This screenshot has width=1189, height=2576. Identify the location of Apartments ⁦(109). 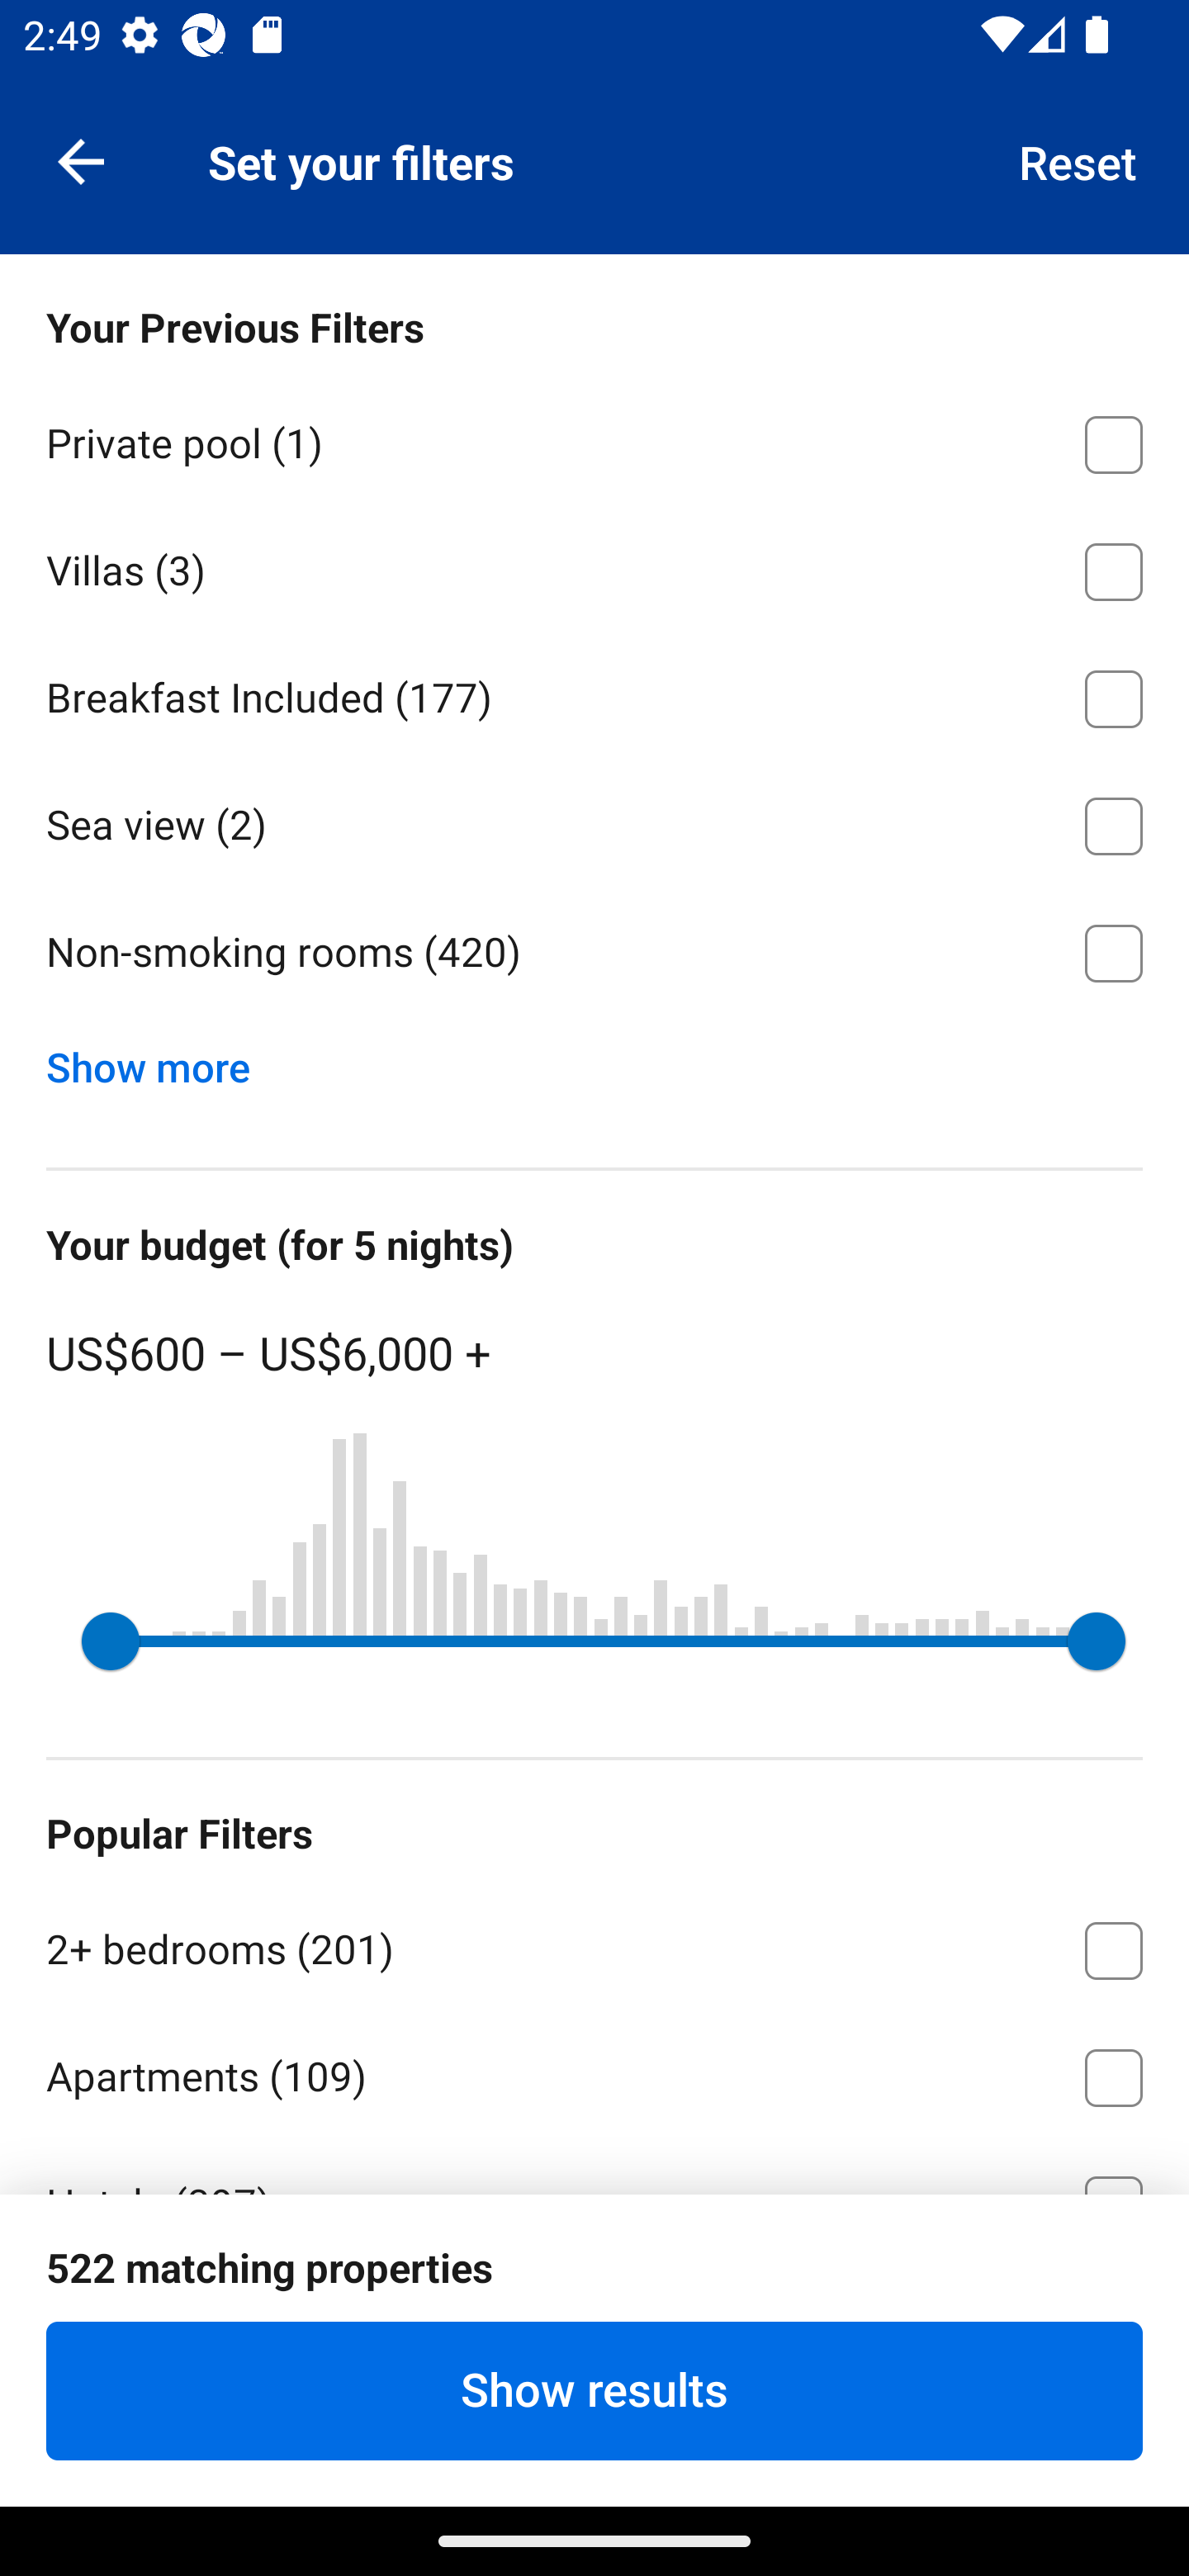
(594, 2072).